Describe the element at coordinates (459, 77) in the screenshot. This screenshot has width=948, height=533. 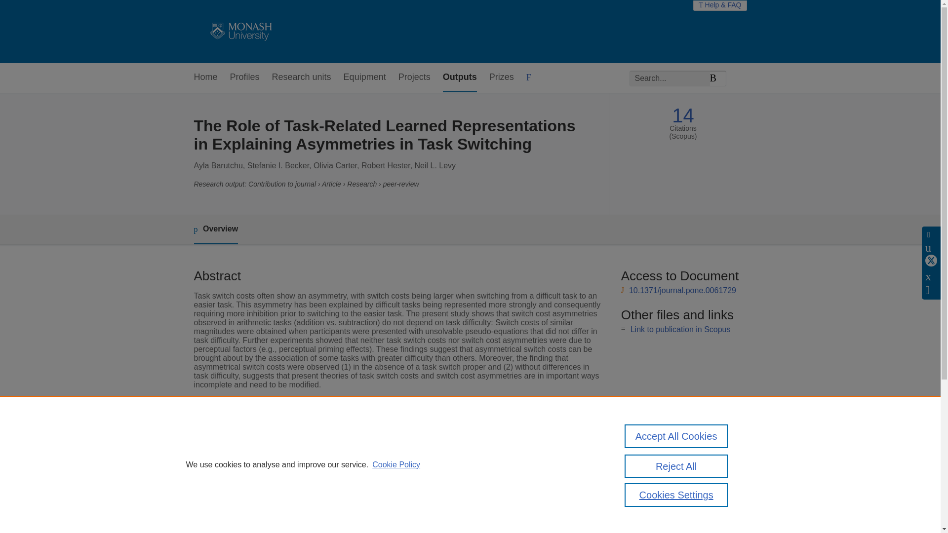
I see `Outputs` at that location.